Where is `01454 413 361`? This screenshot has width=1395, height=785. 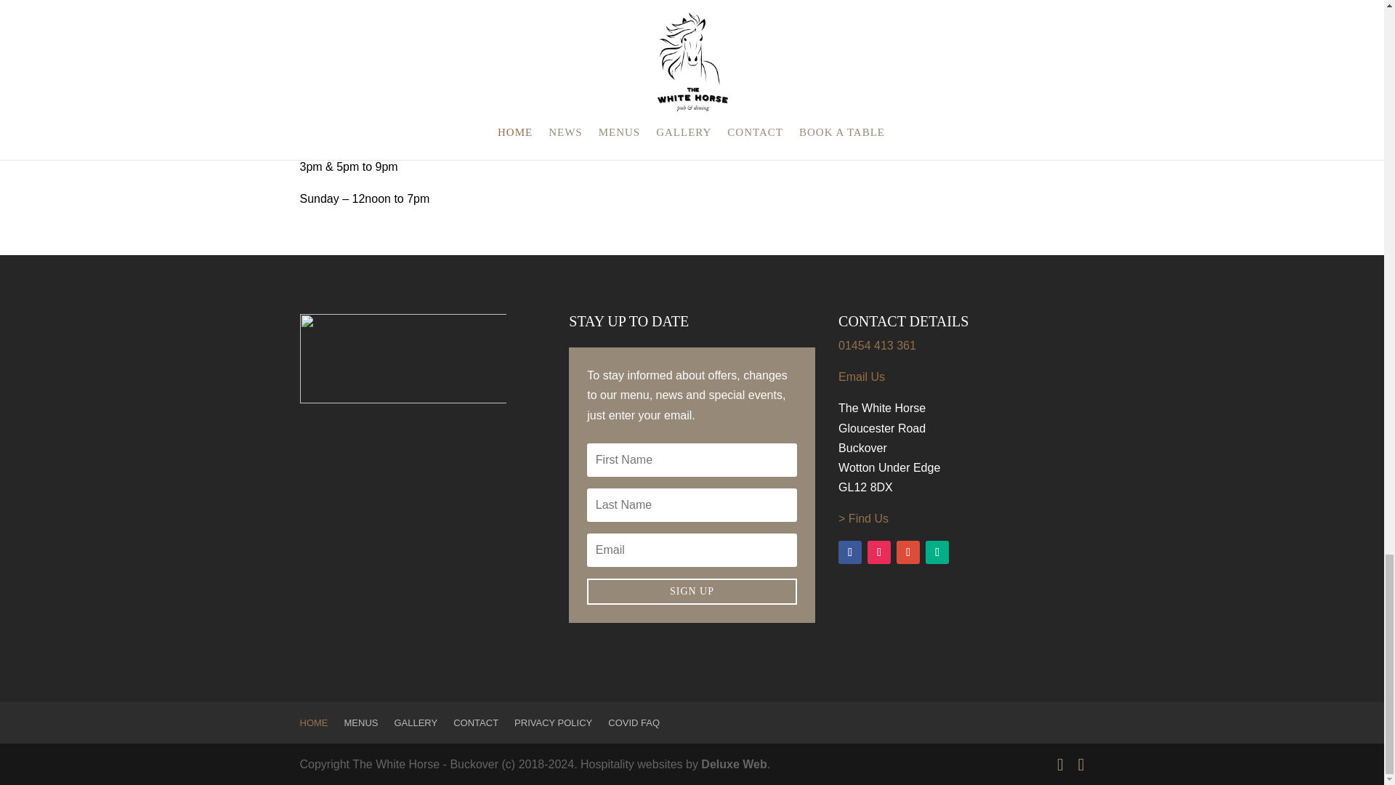
01454 413 361 is located at coordinates (593, 70).